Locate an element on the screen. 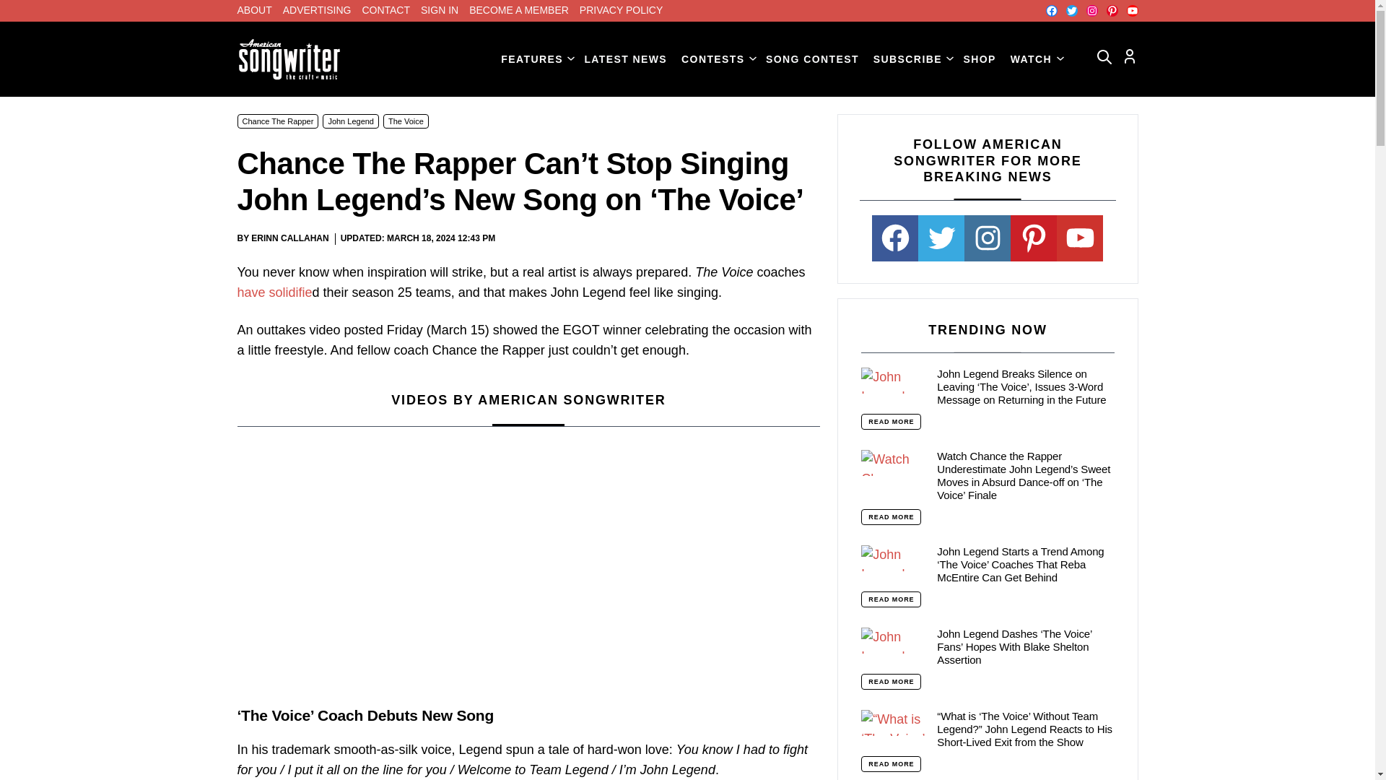  CONTACT is located at coordinates (385, 10).